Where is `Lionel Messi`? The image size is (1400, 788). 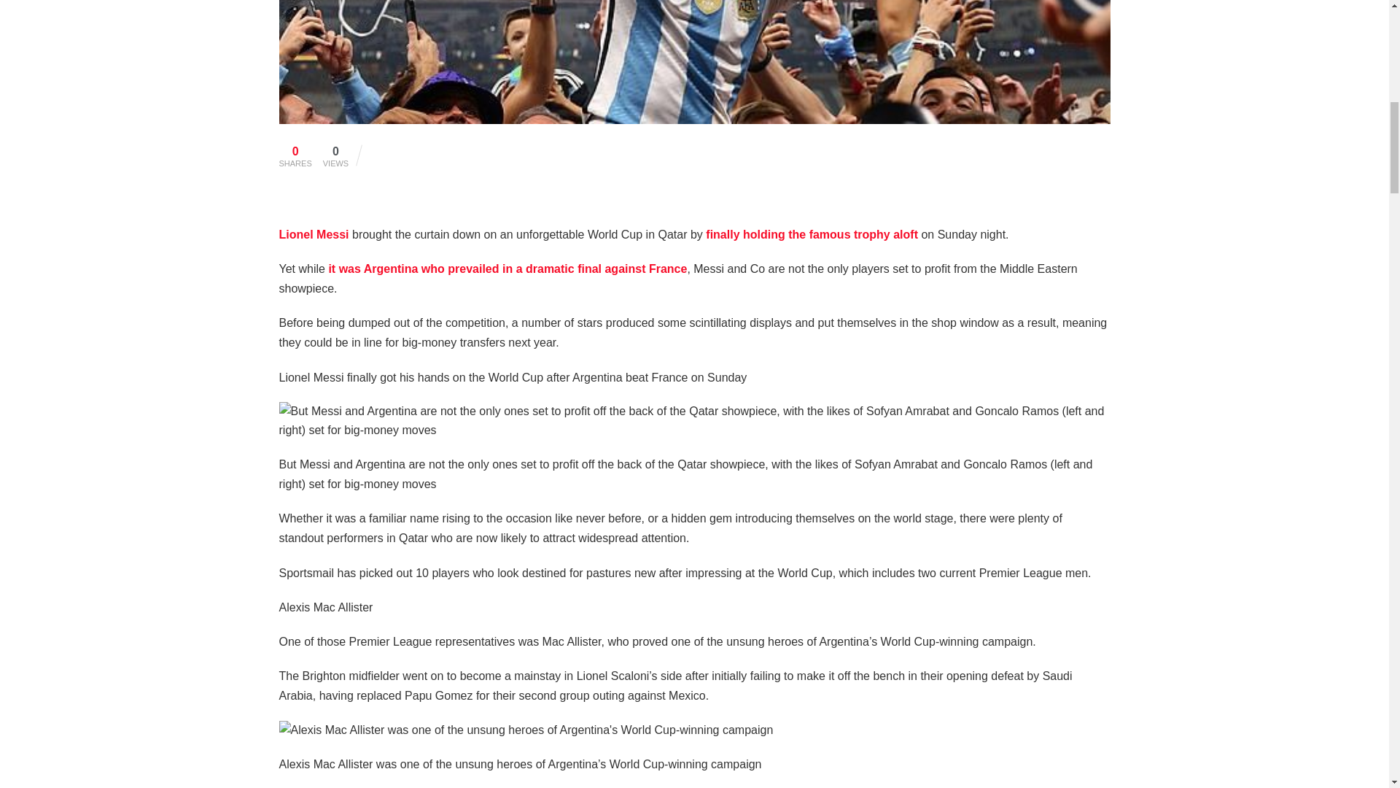 Lionel Messi is located at coordinates (314, 235).